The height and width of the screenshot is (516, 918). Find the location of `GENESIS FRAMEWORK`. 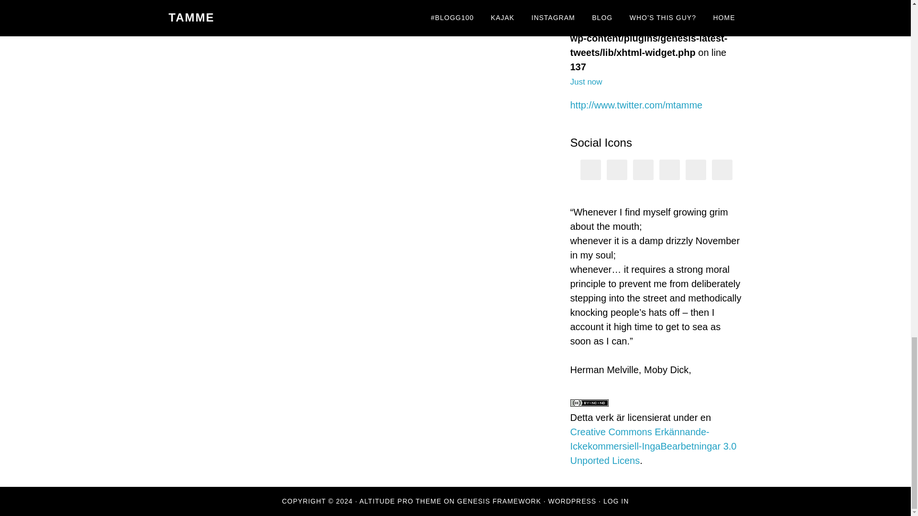

GENESIS FRAMEWORK is located at coordinates (499, 501).